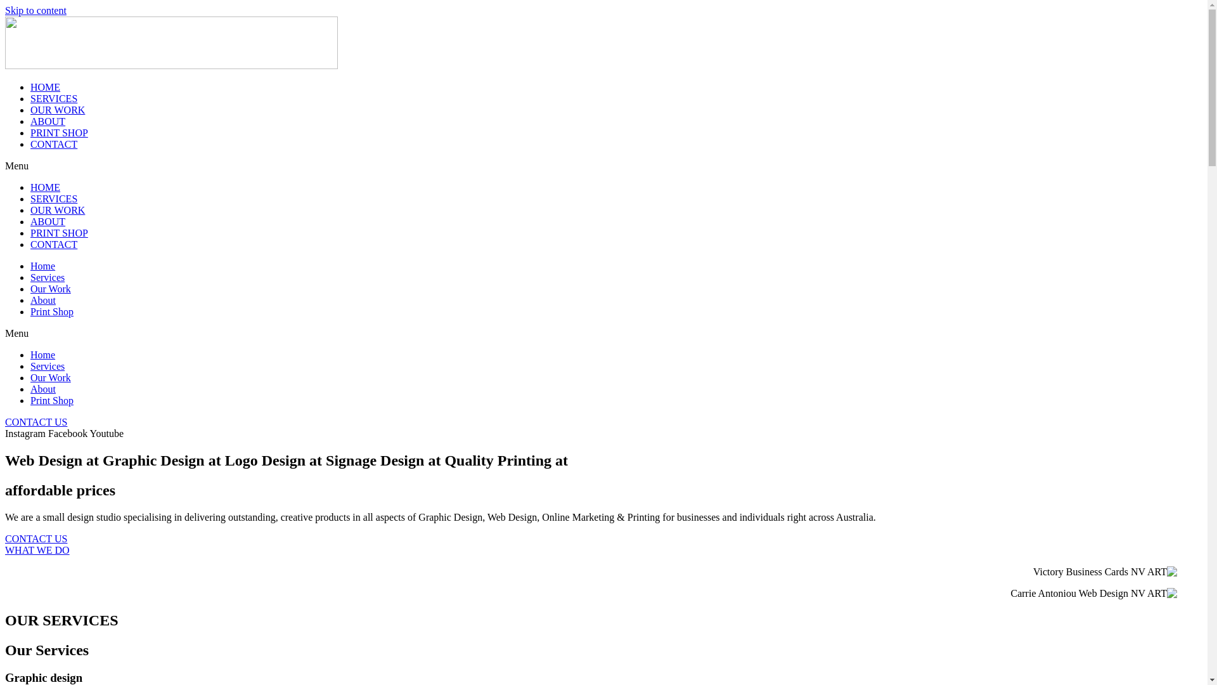 Image resolution: width=1217 pixels, height=685 pixels. I want to click on About, so click(43, 389).